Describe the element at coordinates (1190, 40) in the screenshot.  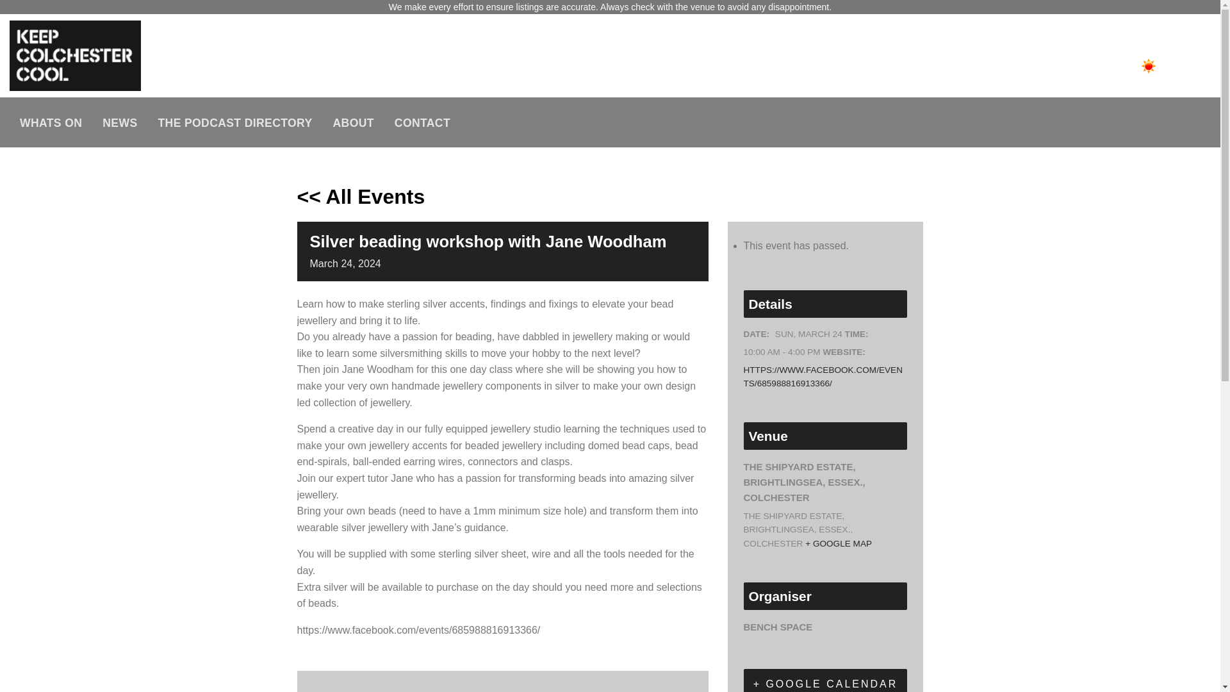
I see `Send us an email` at that location.